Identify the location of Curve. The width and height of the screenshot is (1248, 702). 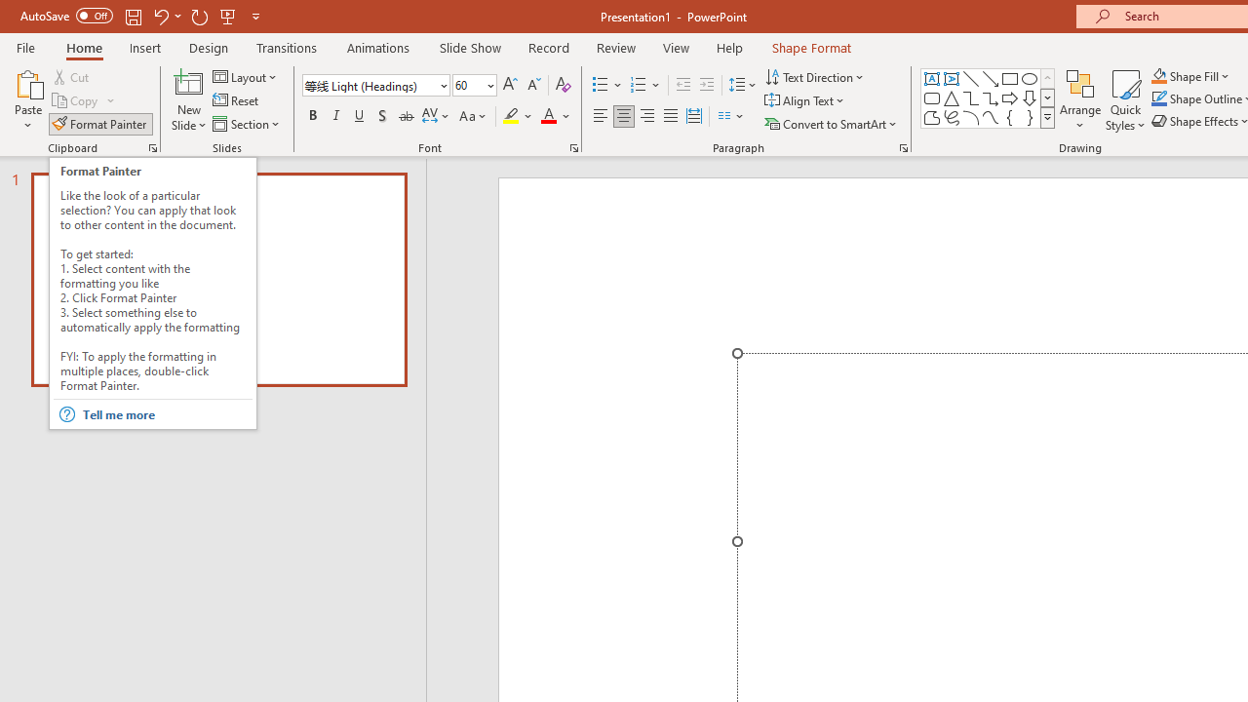
(991, 117).